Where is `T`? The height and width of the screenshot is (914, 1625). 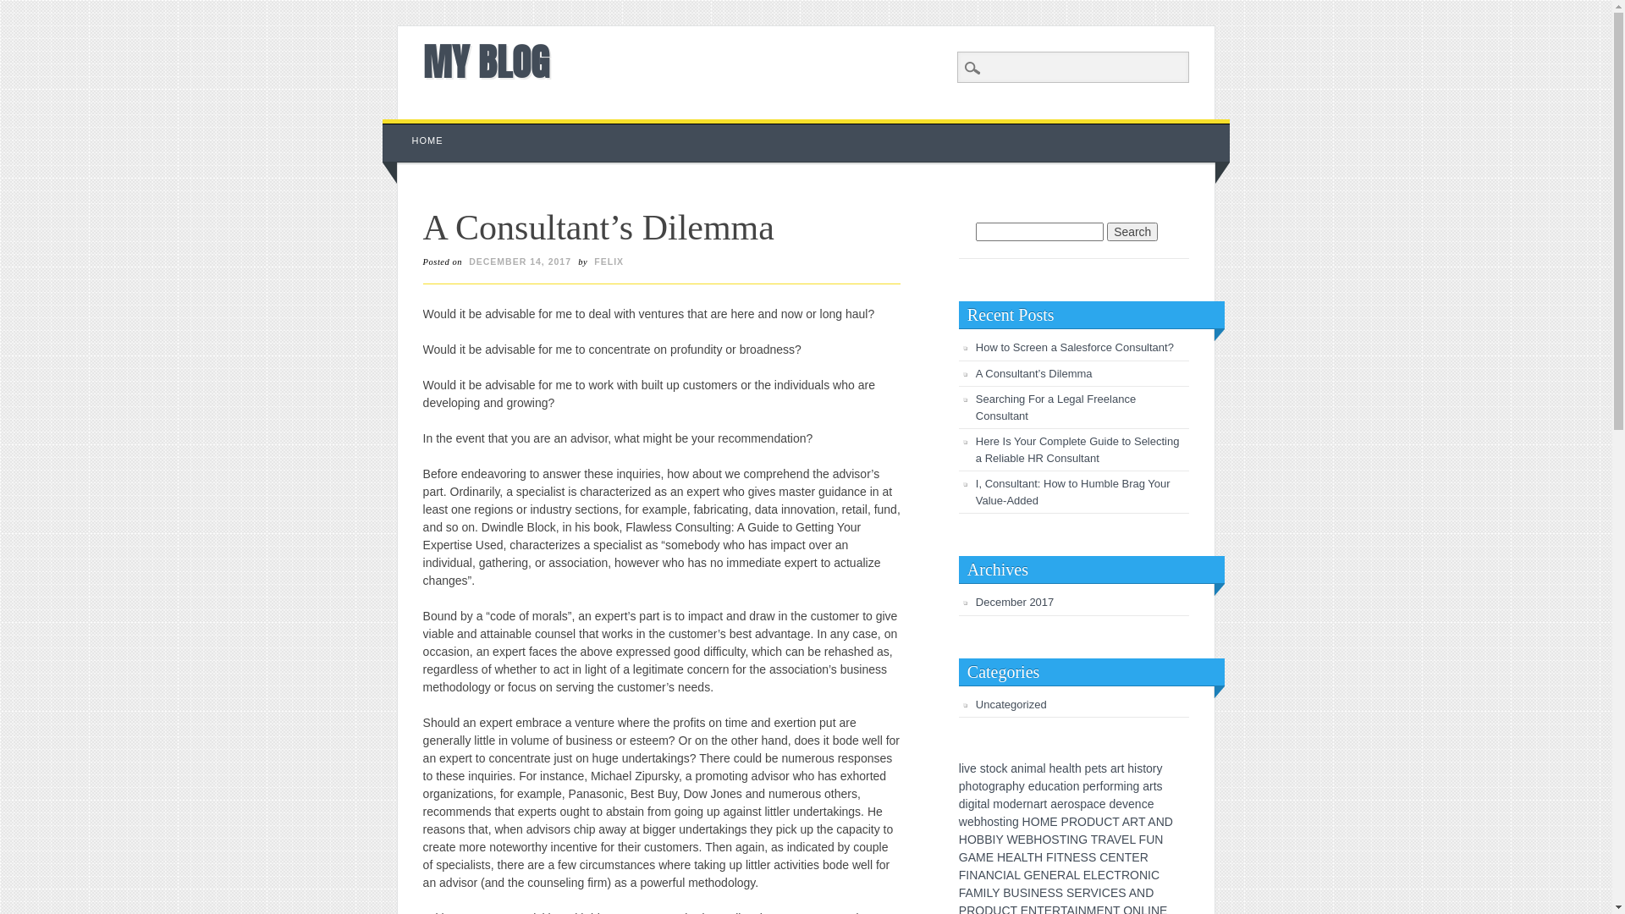 T is located at coordinates (1095, 840).